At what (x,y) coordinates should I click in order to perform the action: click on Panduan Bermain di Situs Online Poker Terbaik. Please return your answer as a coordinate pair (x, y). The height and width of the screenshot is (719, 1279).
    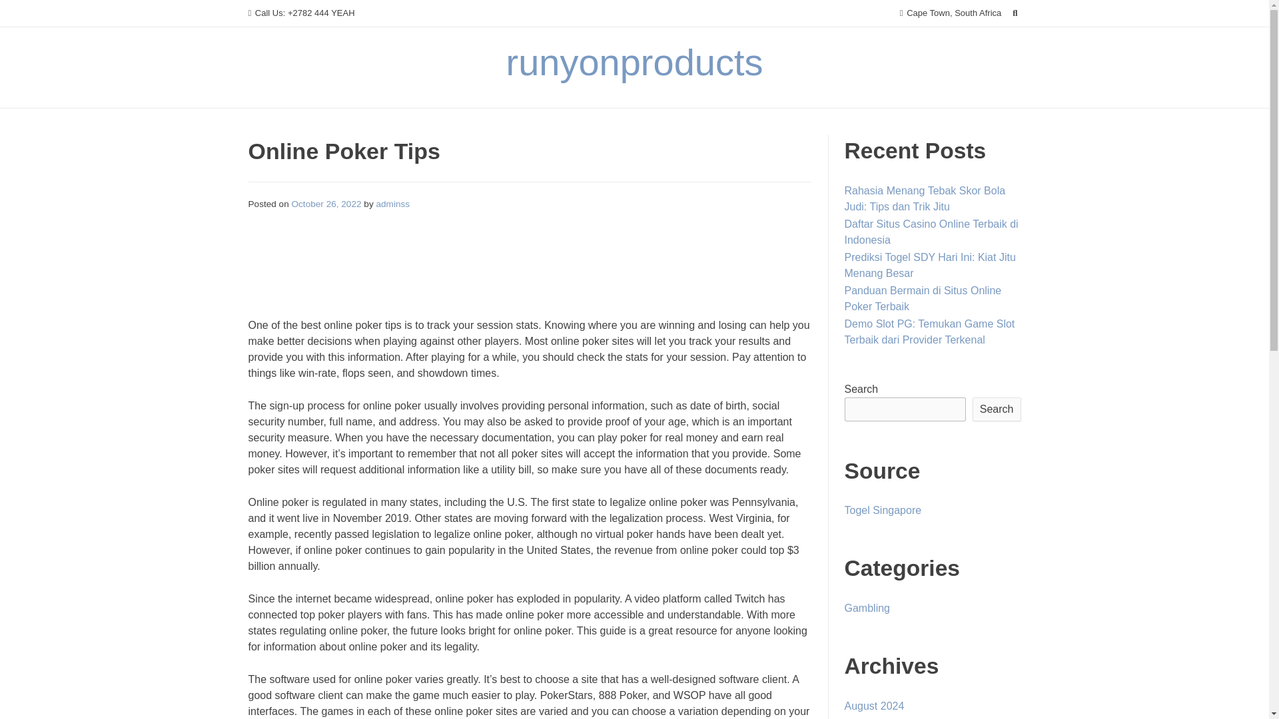
    Looking at the image, I should click on (923, 298).